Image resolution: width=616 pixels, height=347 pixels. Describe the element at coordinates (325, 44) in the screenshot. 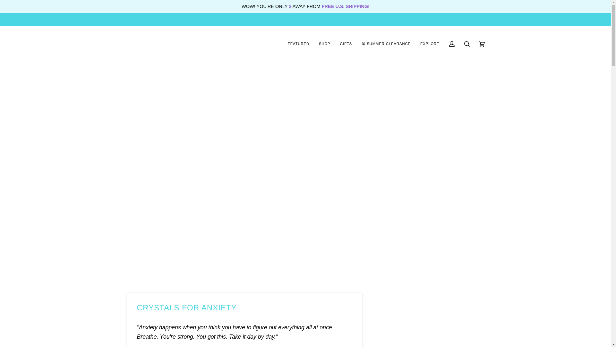

I see `SHOP` at that location.